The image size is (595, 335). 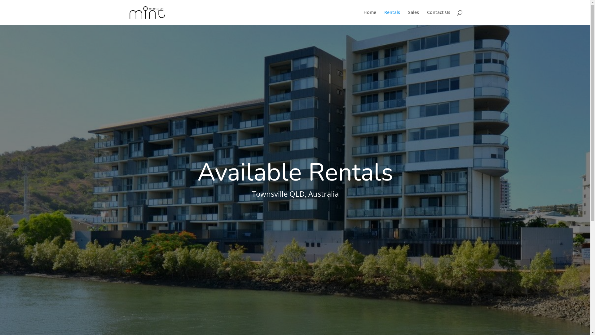 What do you see at coordinates (413, 17) in the screenshot?
I see `Sales` at bounding box center [413, 17].